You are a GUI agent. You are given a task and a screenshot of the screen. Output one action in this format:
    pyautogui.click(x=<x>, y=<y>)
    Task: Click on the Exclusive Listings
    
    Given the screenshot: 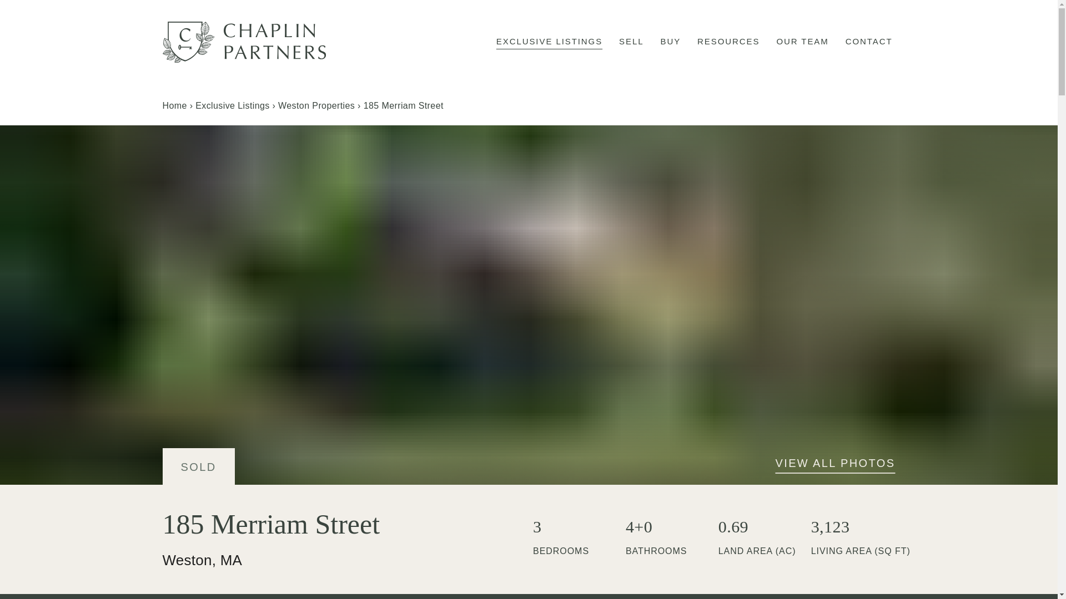 What is the action you would take?
    pyautogui.click(x=232, y=105)
    